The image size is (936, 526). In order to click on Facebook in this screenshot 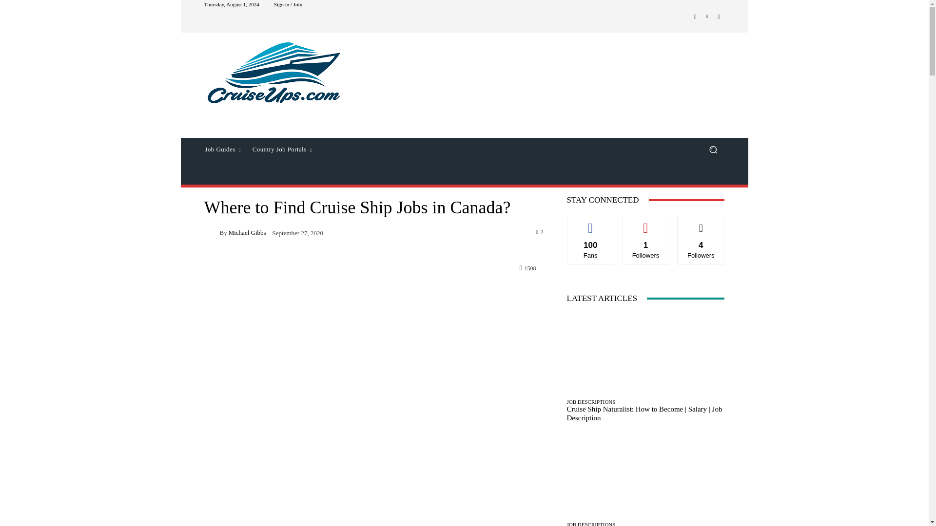, I will do `click(695, 17)`.